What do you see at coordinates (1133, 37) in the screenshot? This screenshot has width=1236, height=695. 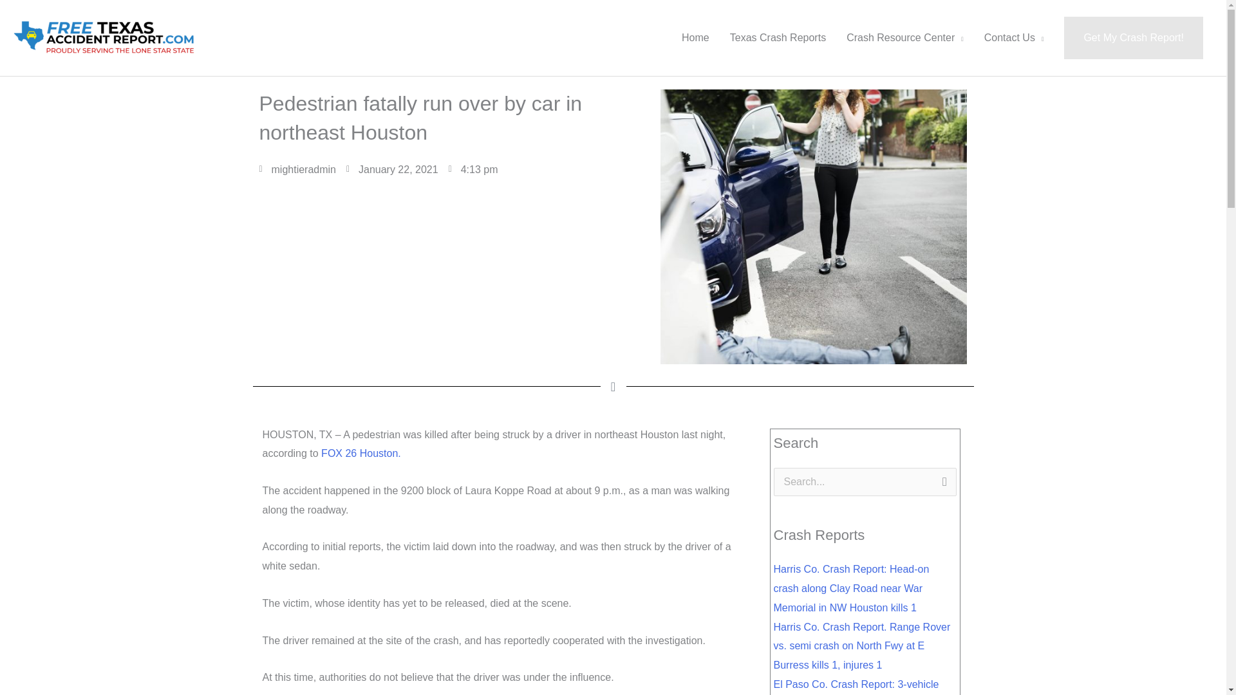 I see `Get My Crash Report!` at bounding box center [1133, 37].